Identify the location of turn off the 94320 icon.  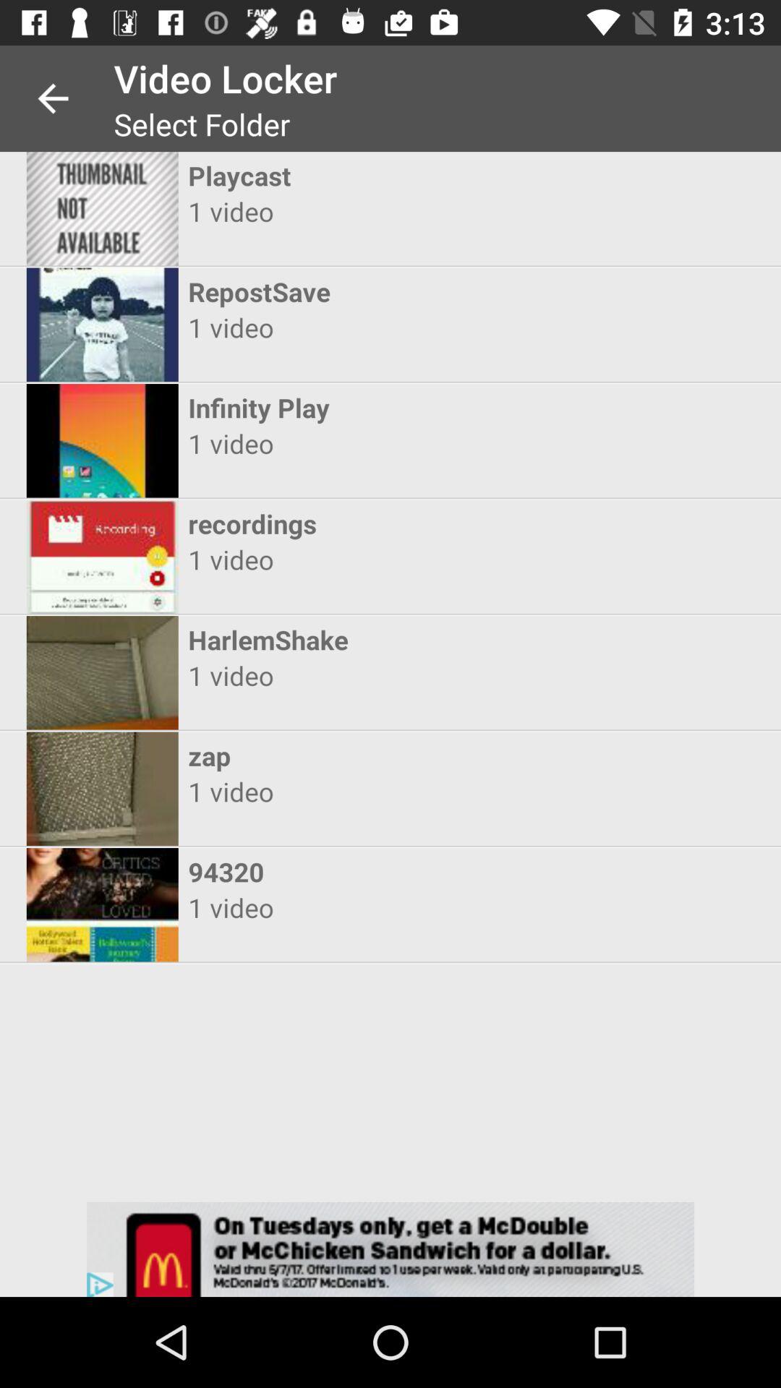
(377, 872).